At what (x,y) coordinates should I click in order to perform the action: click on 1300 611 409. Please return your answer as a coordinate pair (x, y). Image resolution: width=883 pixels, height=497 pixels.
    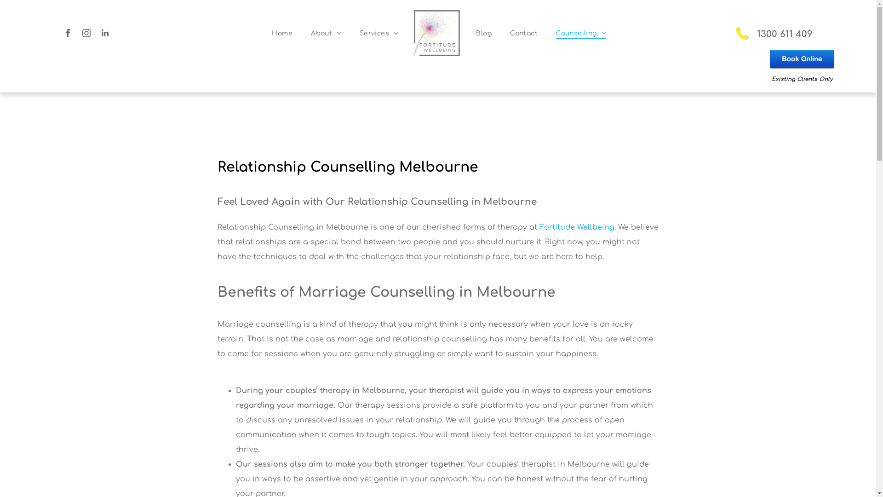
    Looking at the image, I should click on (802, 33).